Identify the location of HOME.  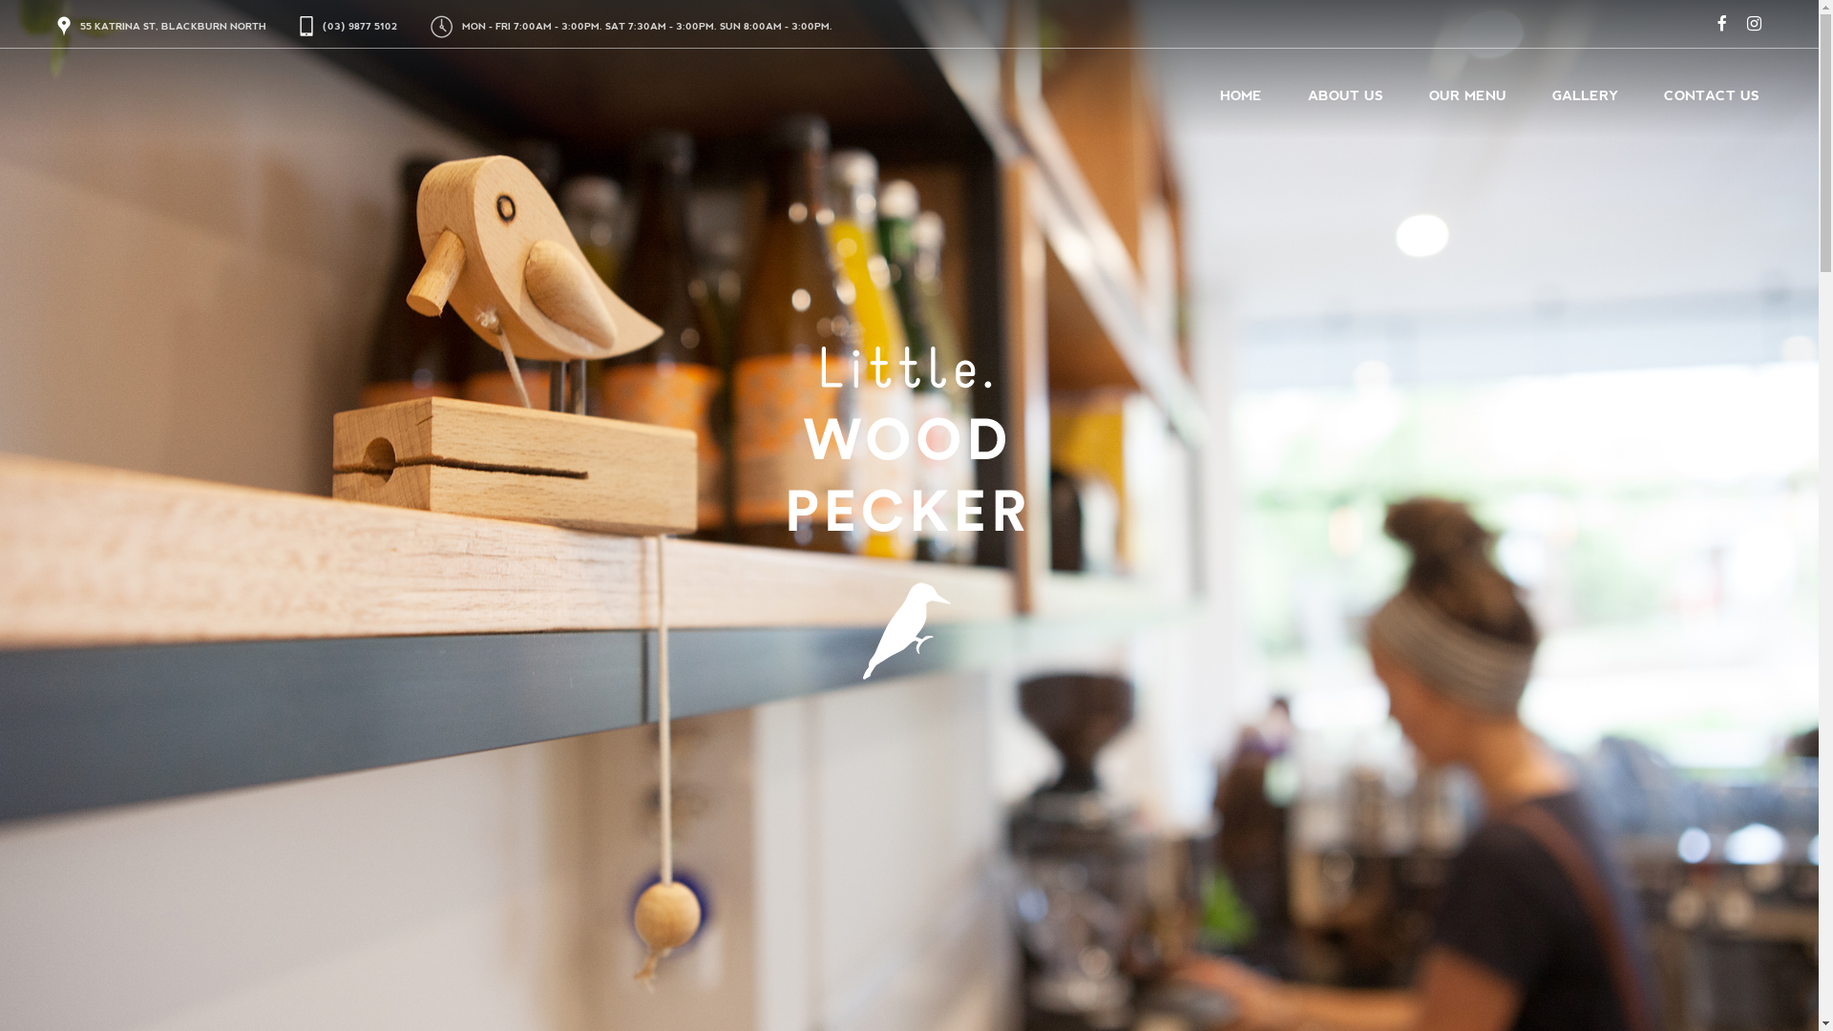
(1241, 97).